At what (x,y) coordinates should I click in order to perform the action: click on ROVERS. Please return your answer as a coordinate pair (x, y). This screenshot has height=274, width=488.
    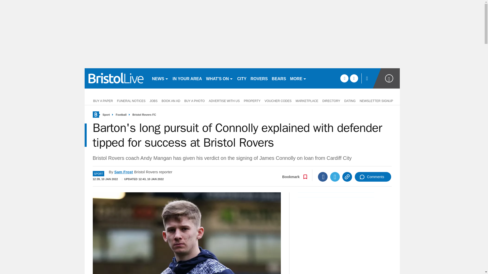
    Looking at the image, I should click on (259, 78).